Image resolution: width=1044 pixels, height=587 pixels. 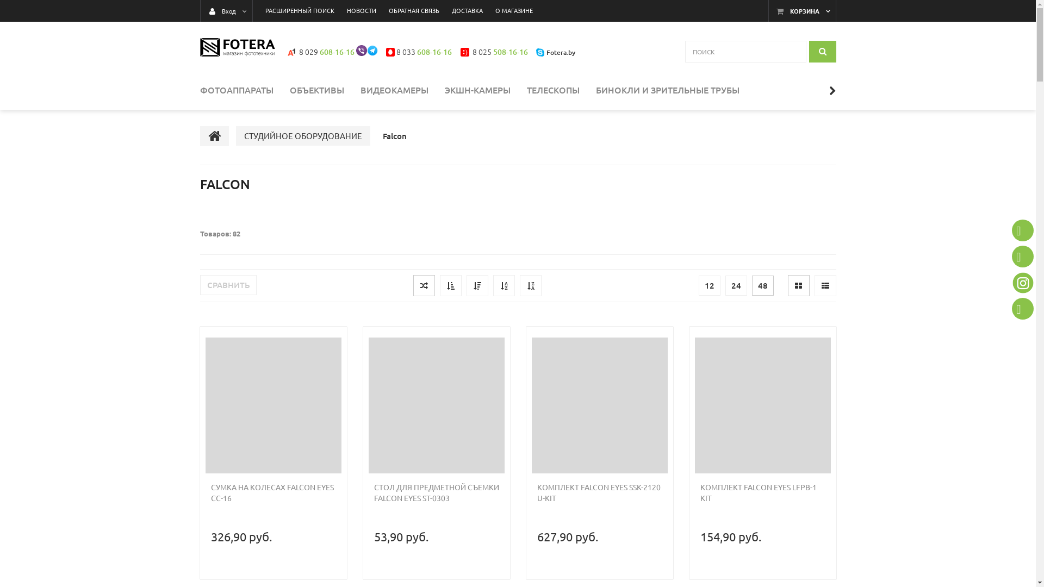 What do you see at coordinates (709, 286) in the screenshot?
I see `12` at bounding box center [709, 286].